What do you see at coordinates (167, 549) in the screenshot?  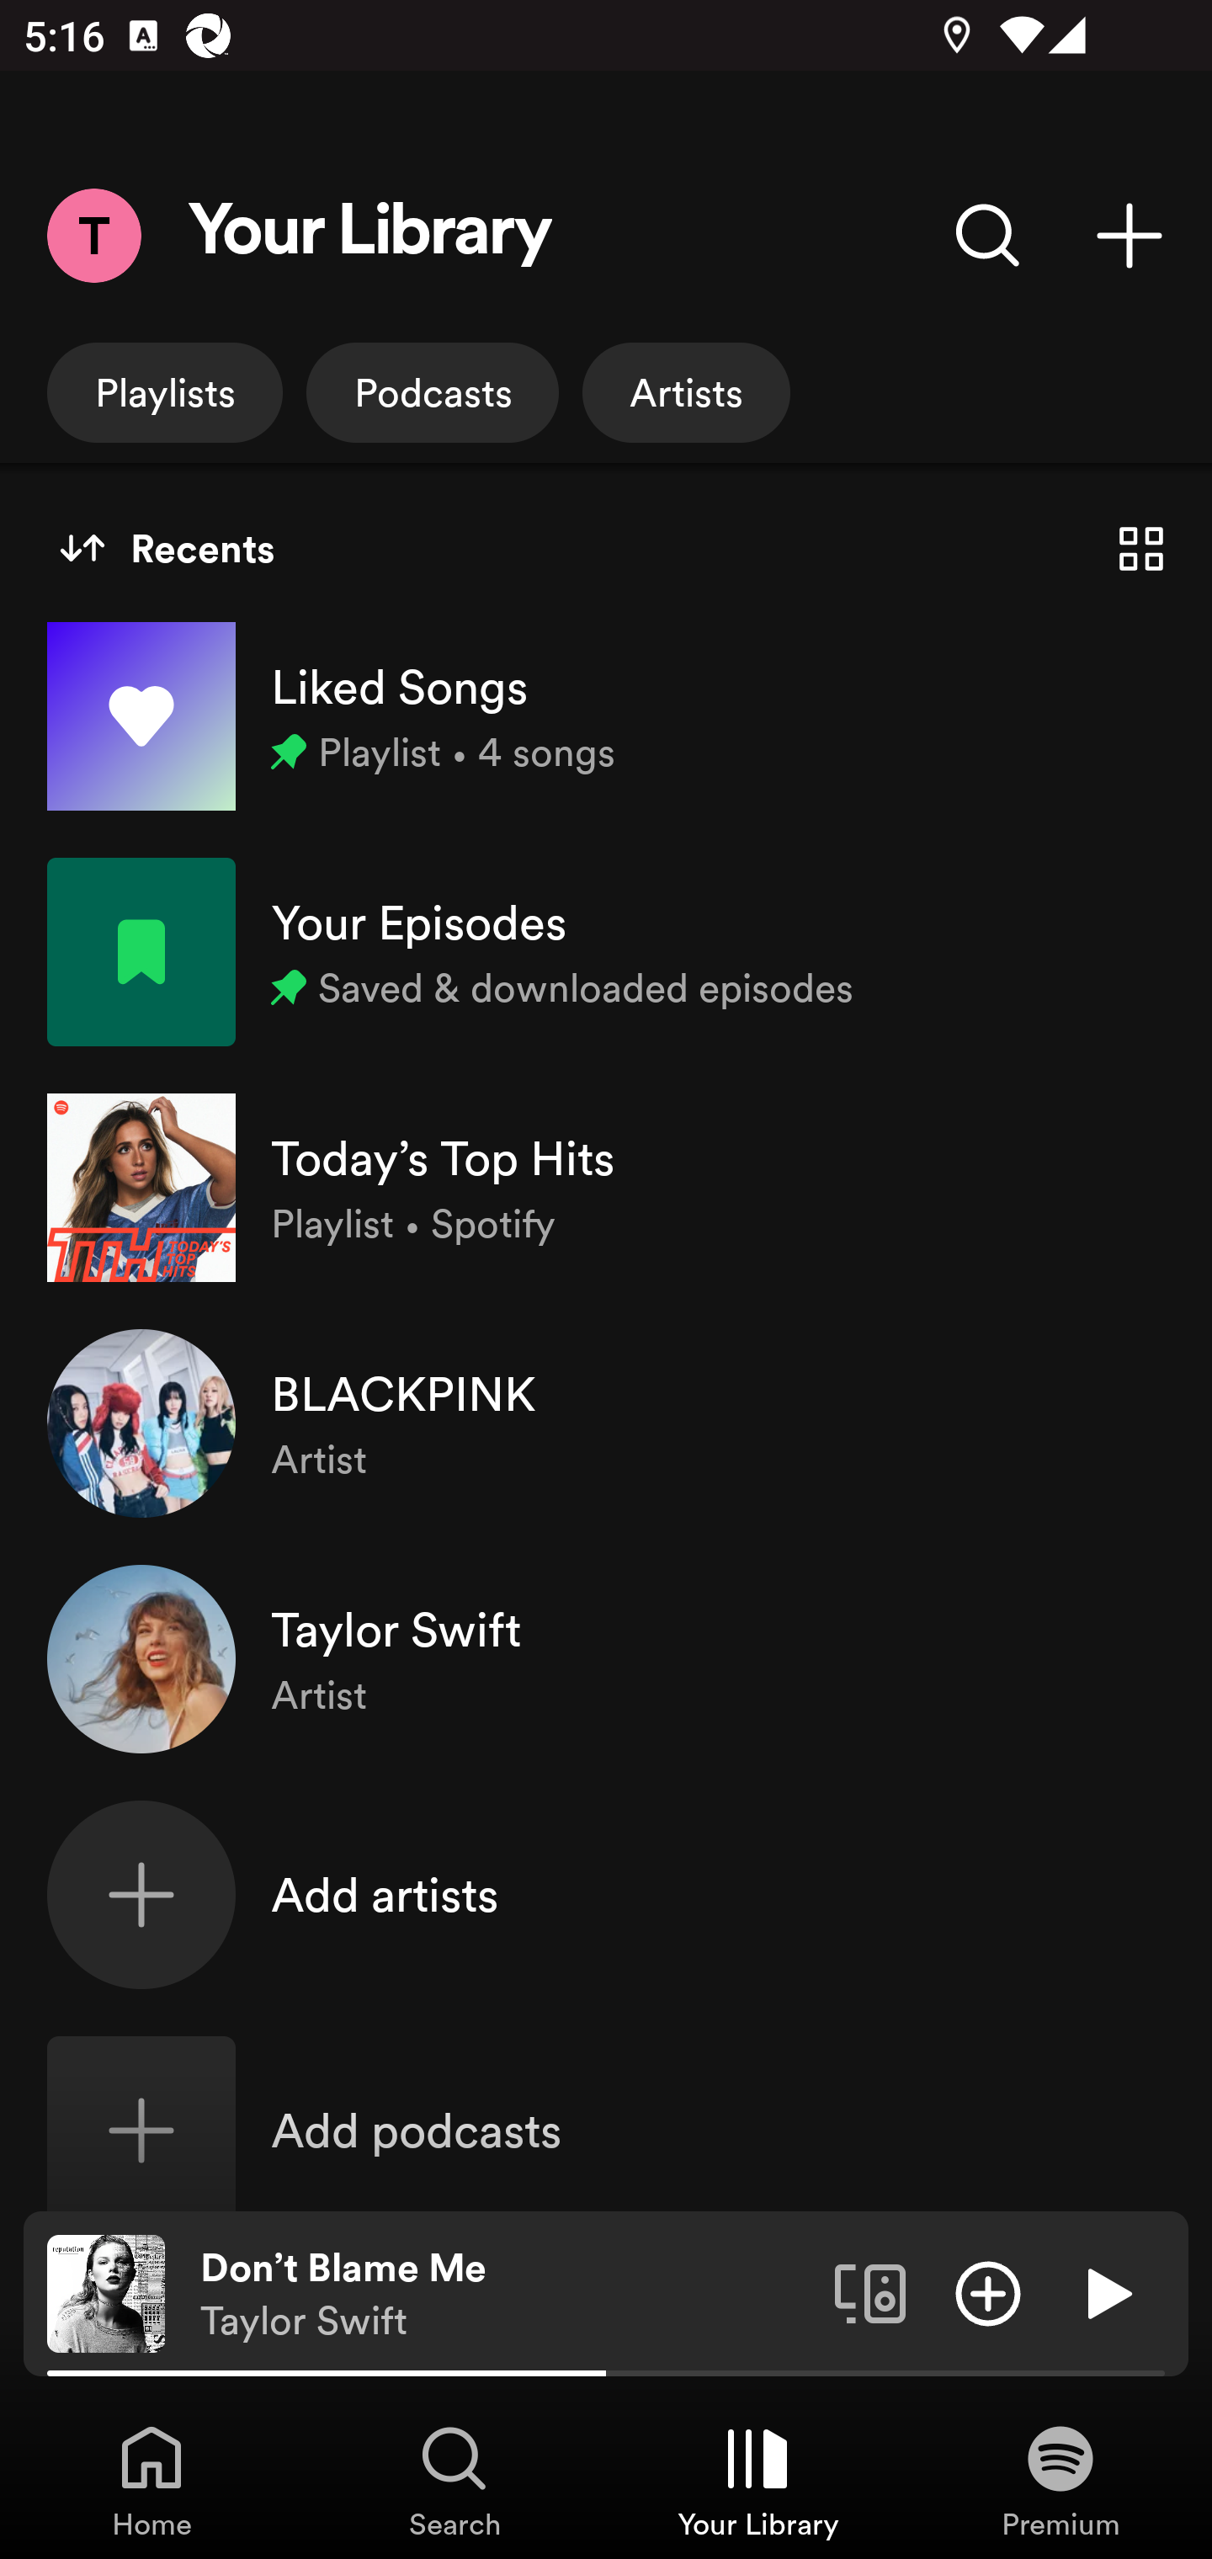 I see `Recents` at bounding box center [167, 549].